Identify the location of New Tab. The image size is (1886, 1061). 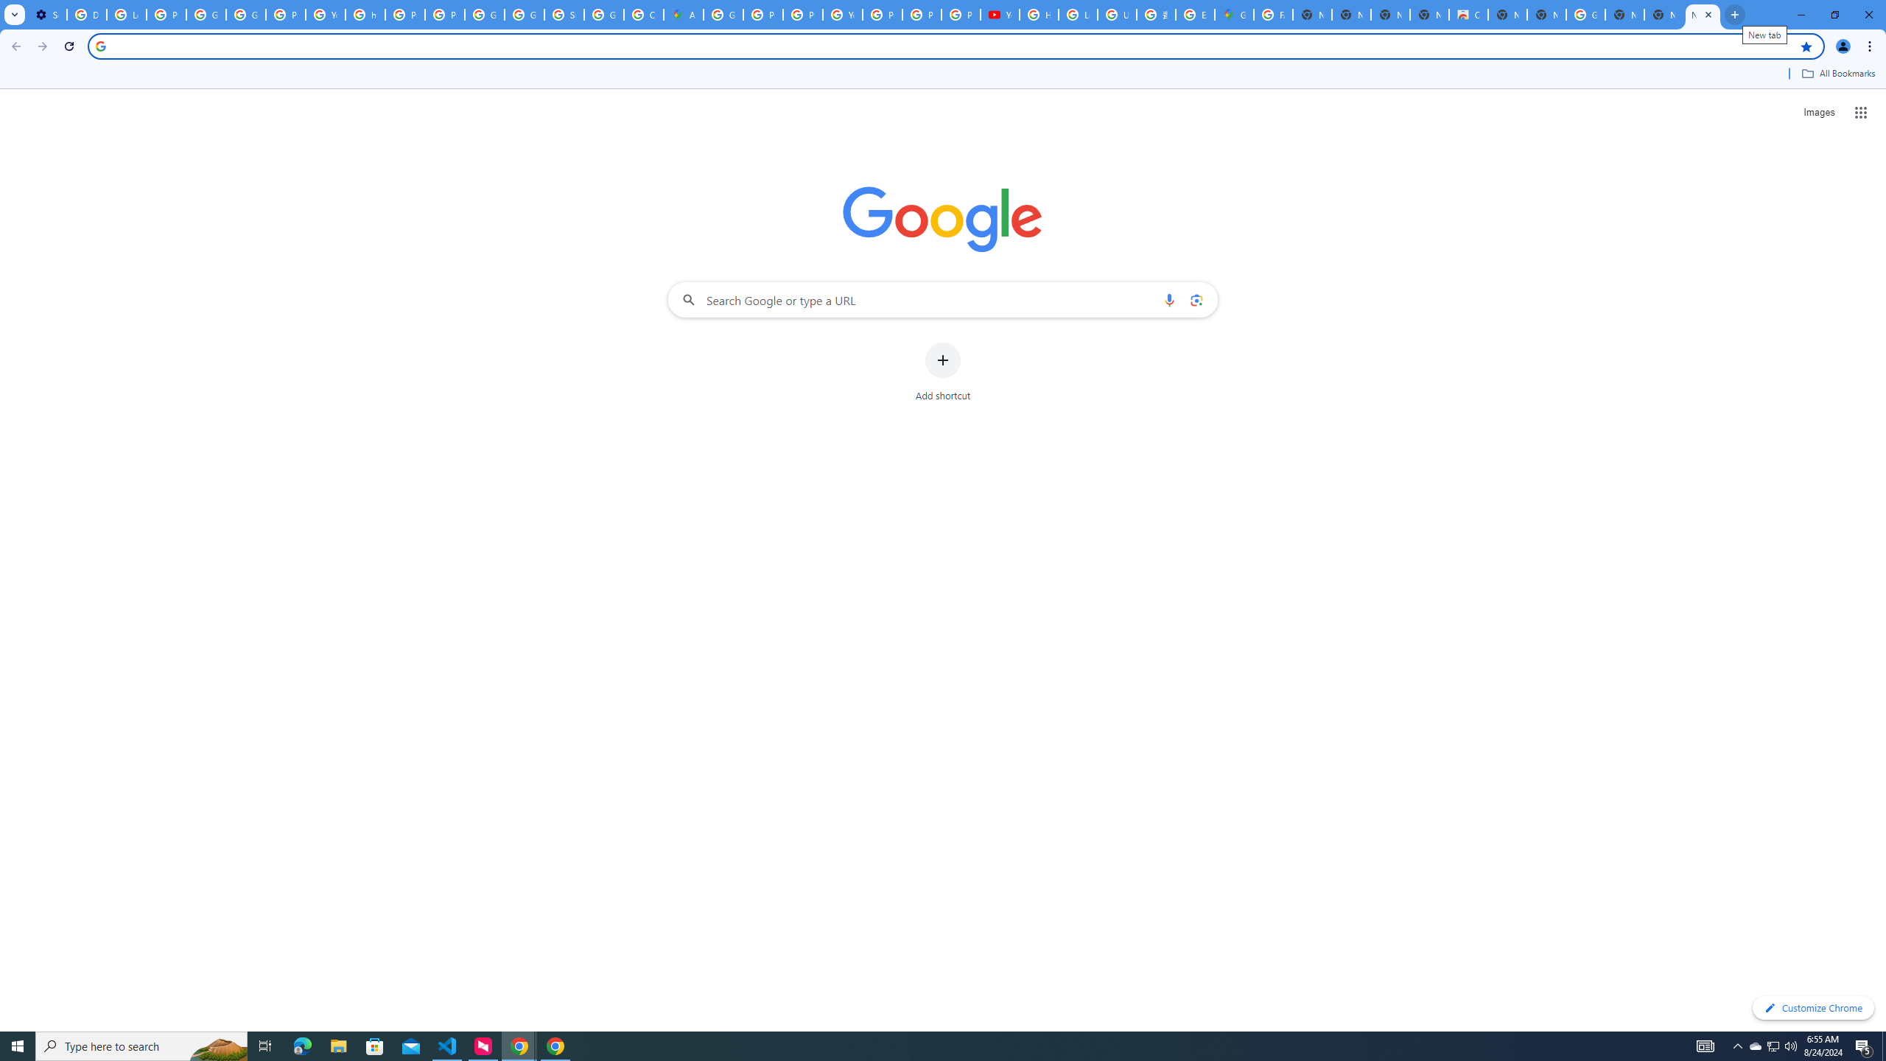
(1703, 15).